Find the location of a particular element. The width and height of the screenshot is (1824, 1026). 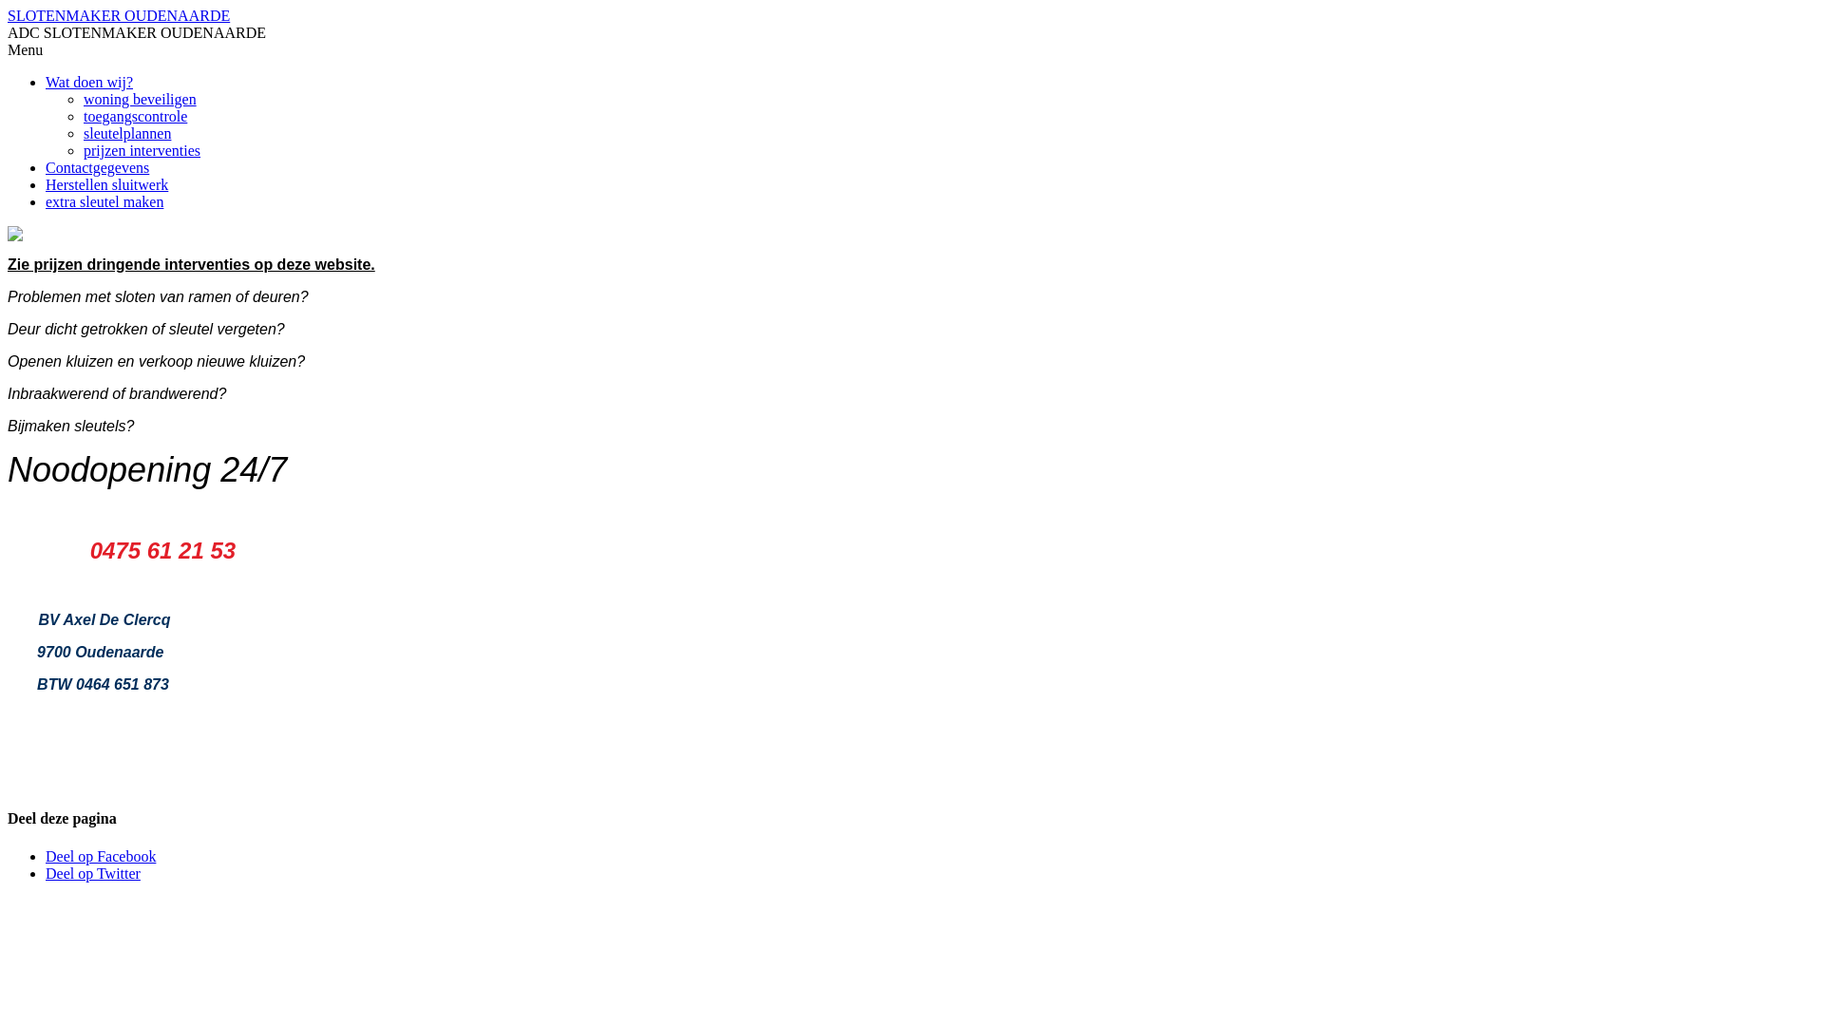

SLOTENMAKER OUDENAARDE is located at coordinates (119, 15).